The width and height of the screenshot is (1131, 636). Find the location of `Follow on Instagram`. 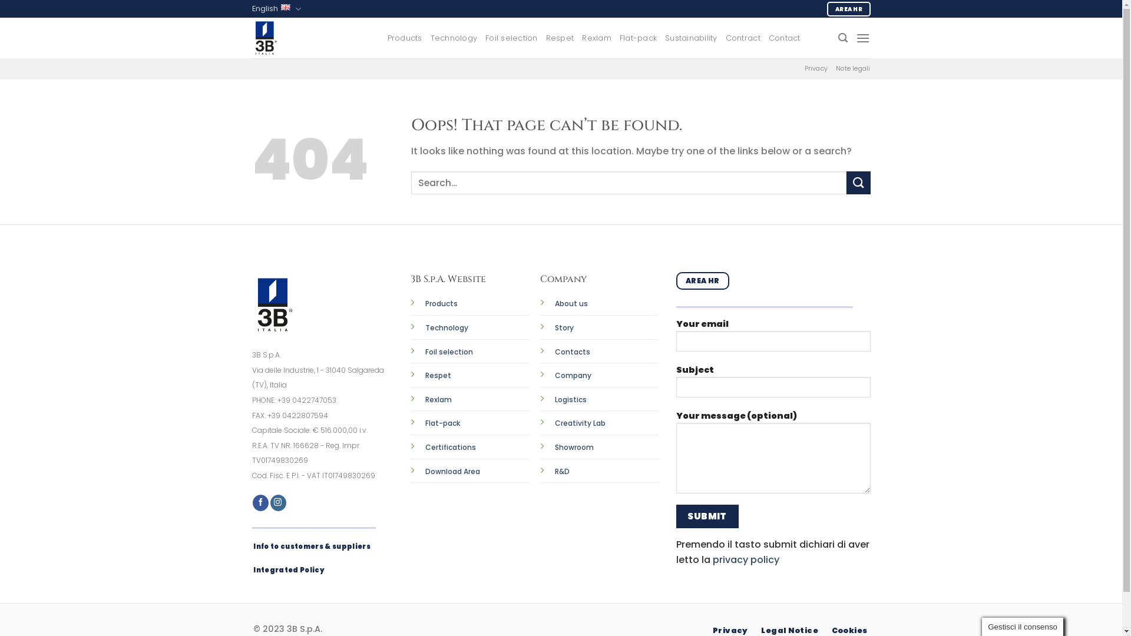

Follow on Instagram is located at coordinates (278, 503).